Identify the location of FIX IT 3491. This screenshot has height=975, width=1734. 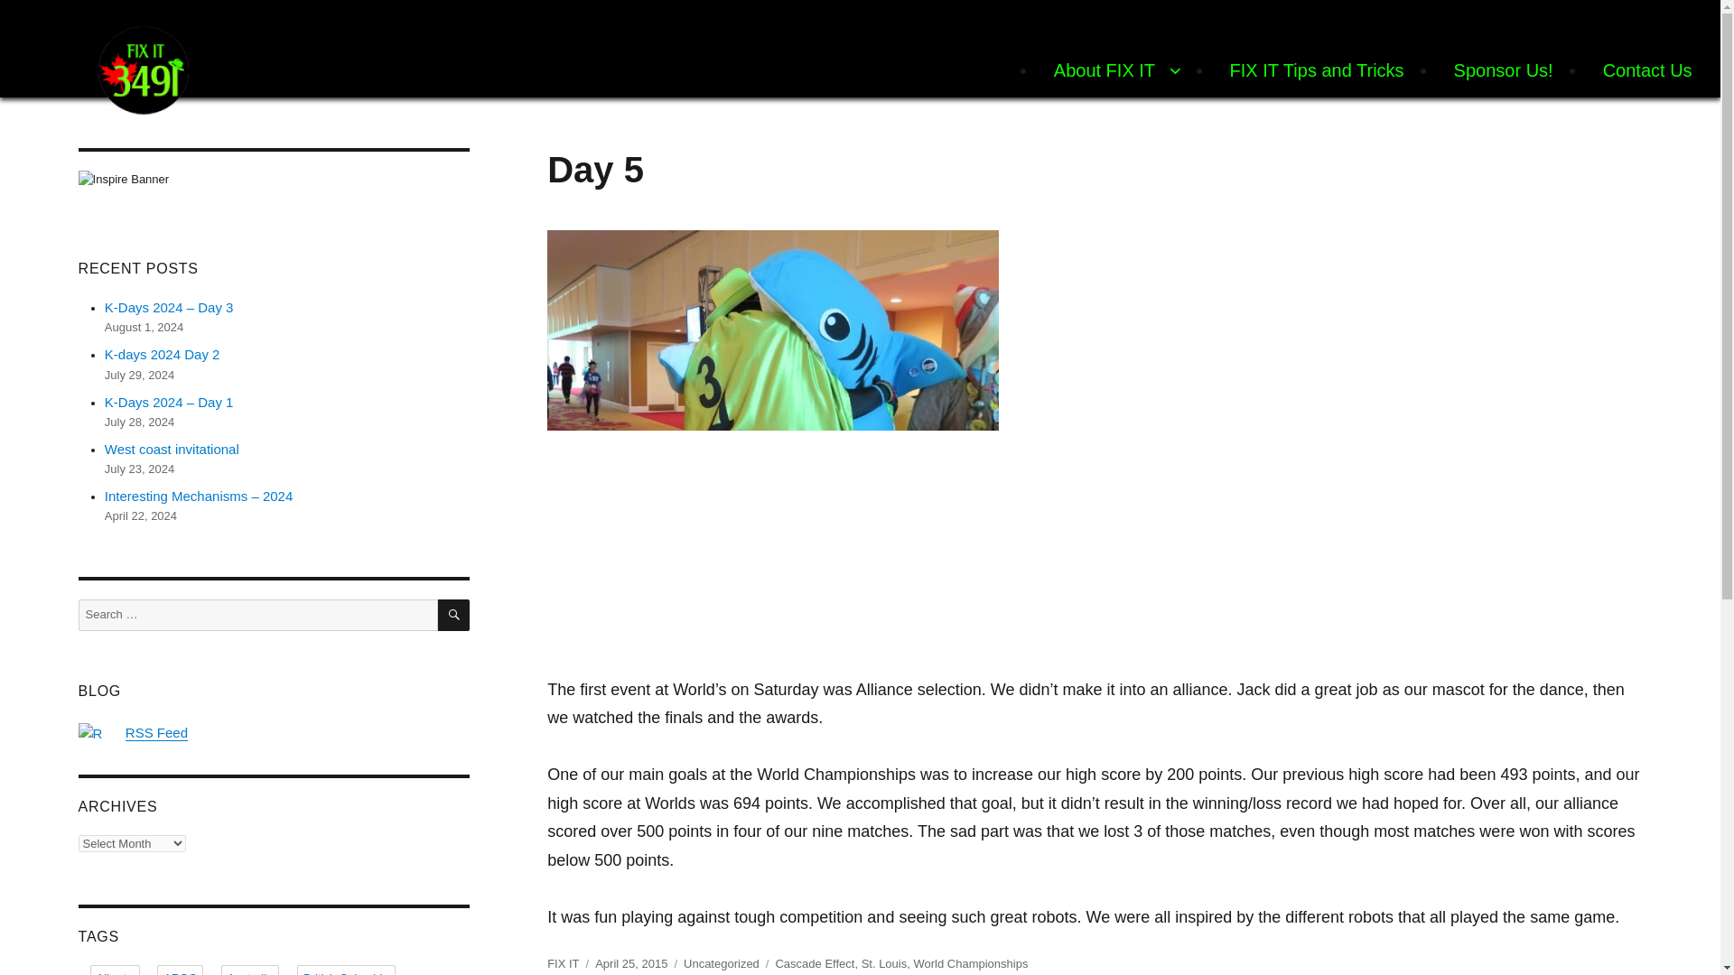
(164, 143).